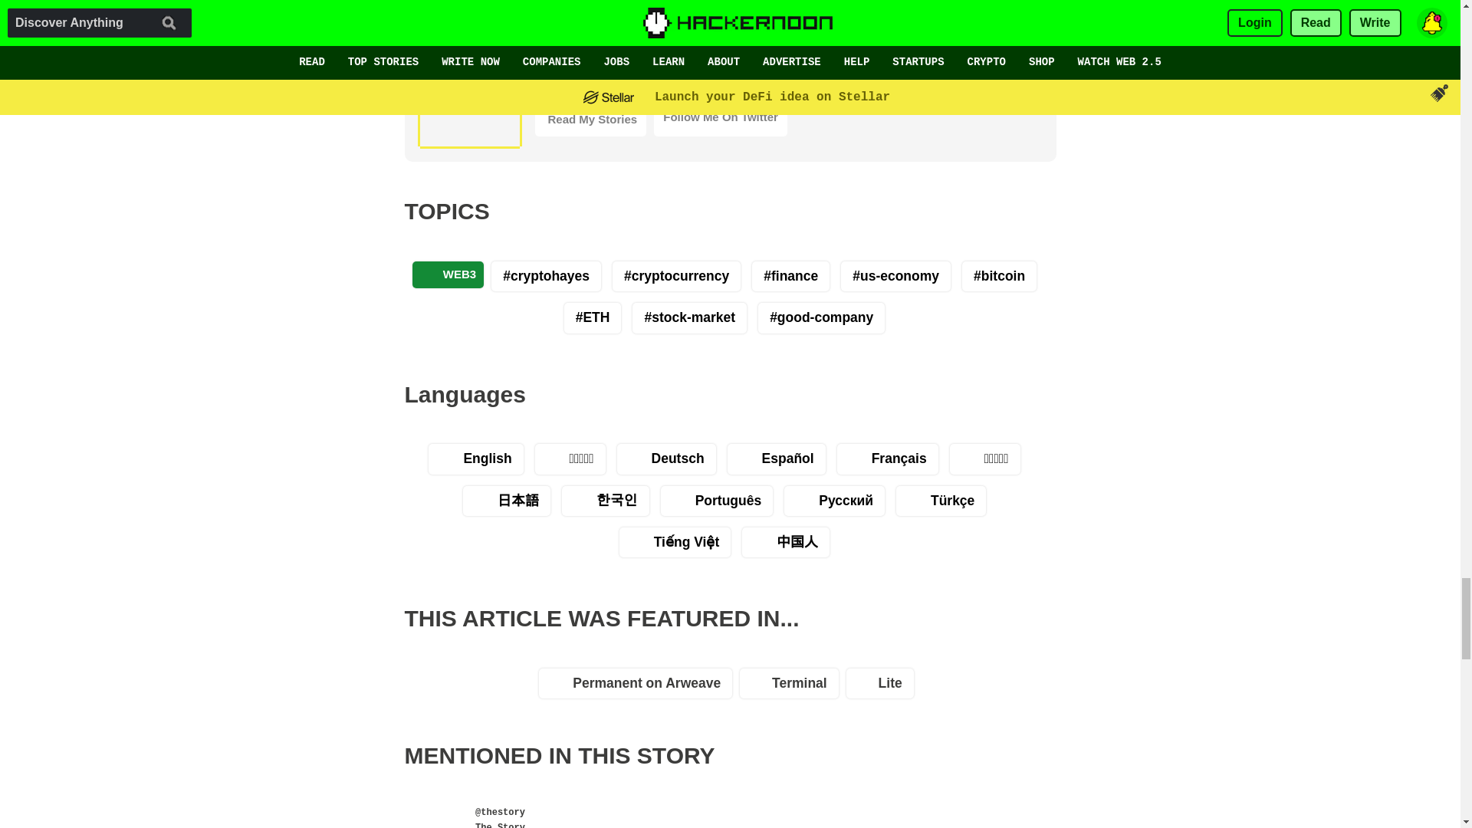  Describe the element at coordinates (481, 813) in the screenshot. I see `thestory` at that location.